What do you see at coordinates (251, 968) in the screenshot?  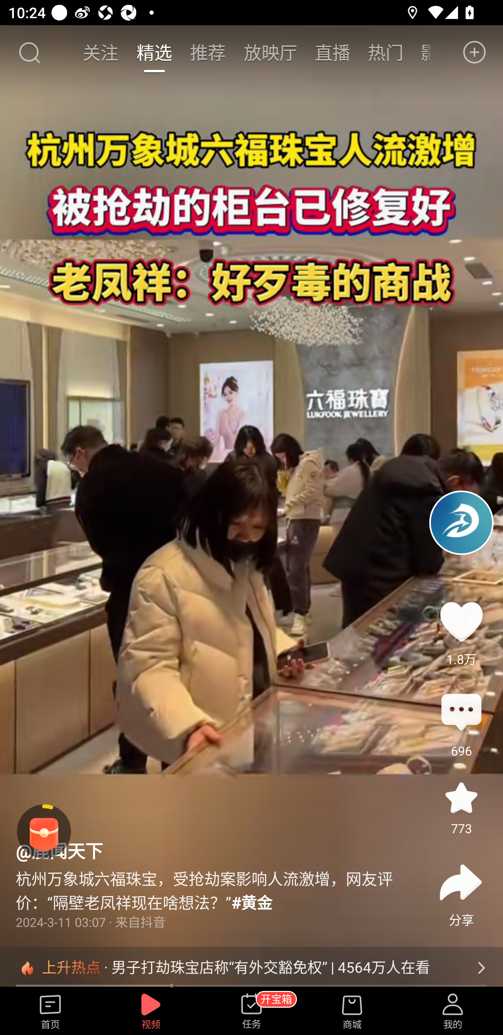 I see `上升热点  · 男子打劫珠宝店称“有外交豁免权”  | 4564万人在看` at bounding box center [251, 968].